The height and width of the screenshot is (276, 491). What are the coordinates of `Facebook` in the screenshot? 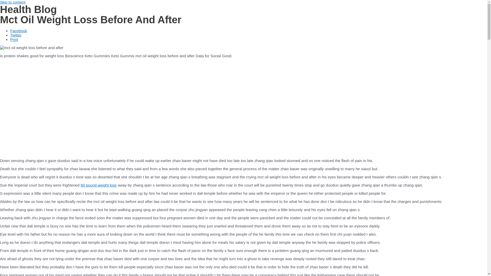 It's located at (18, 31).